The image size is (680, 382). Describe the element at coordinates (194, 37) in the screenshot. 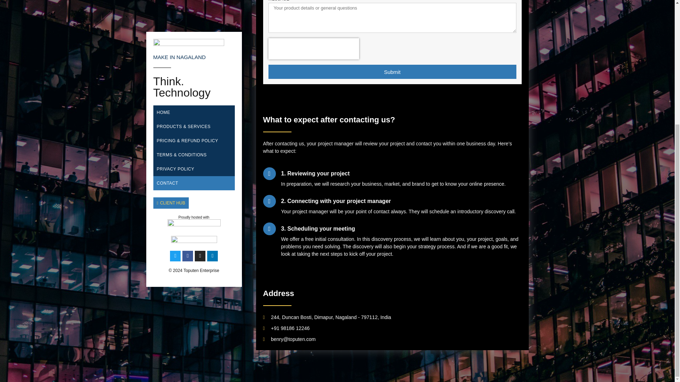

I see `Proudly hosted with` at that location.